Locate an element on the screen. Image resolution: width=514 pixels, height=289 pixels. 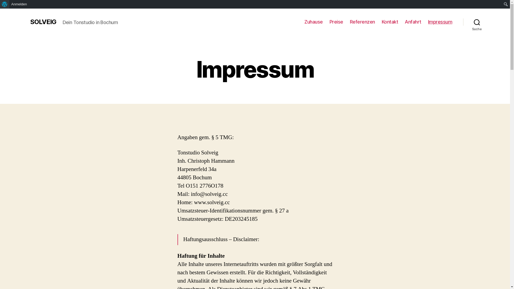
Anmelden is located at coordinates (19, 4).